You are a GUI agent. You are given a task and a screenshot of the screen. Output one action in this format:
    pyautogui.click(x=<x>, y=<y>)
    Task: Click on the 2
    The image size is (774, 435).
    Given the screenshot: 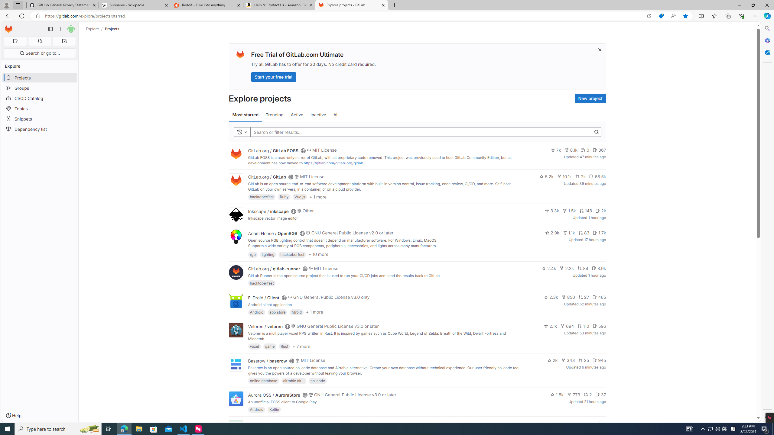 What is the action you would take?
    pyautogui.click(x=588, y=395)
    